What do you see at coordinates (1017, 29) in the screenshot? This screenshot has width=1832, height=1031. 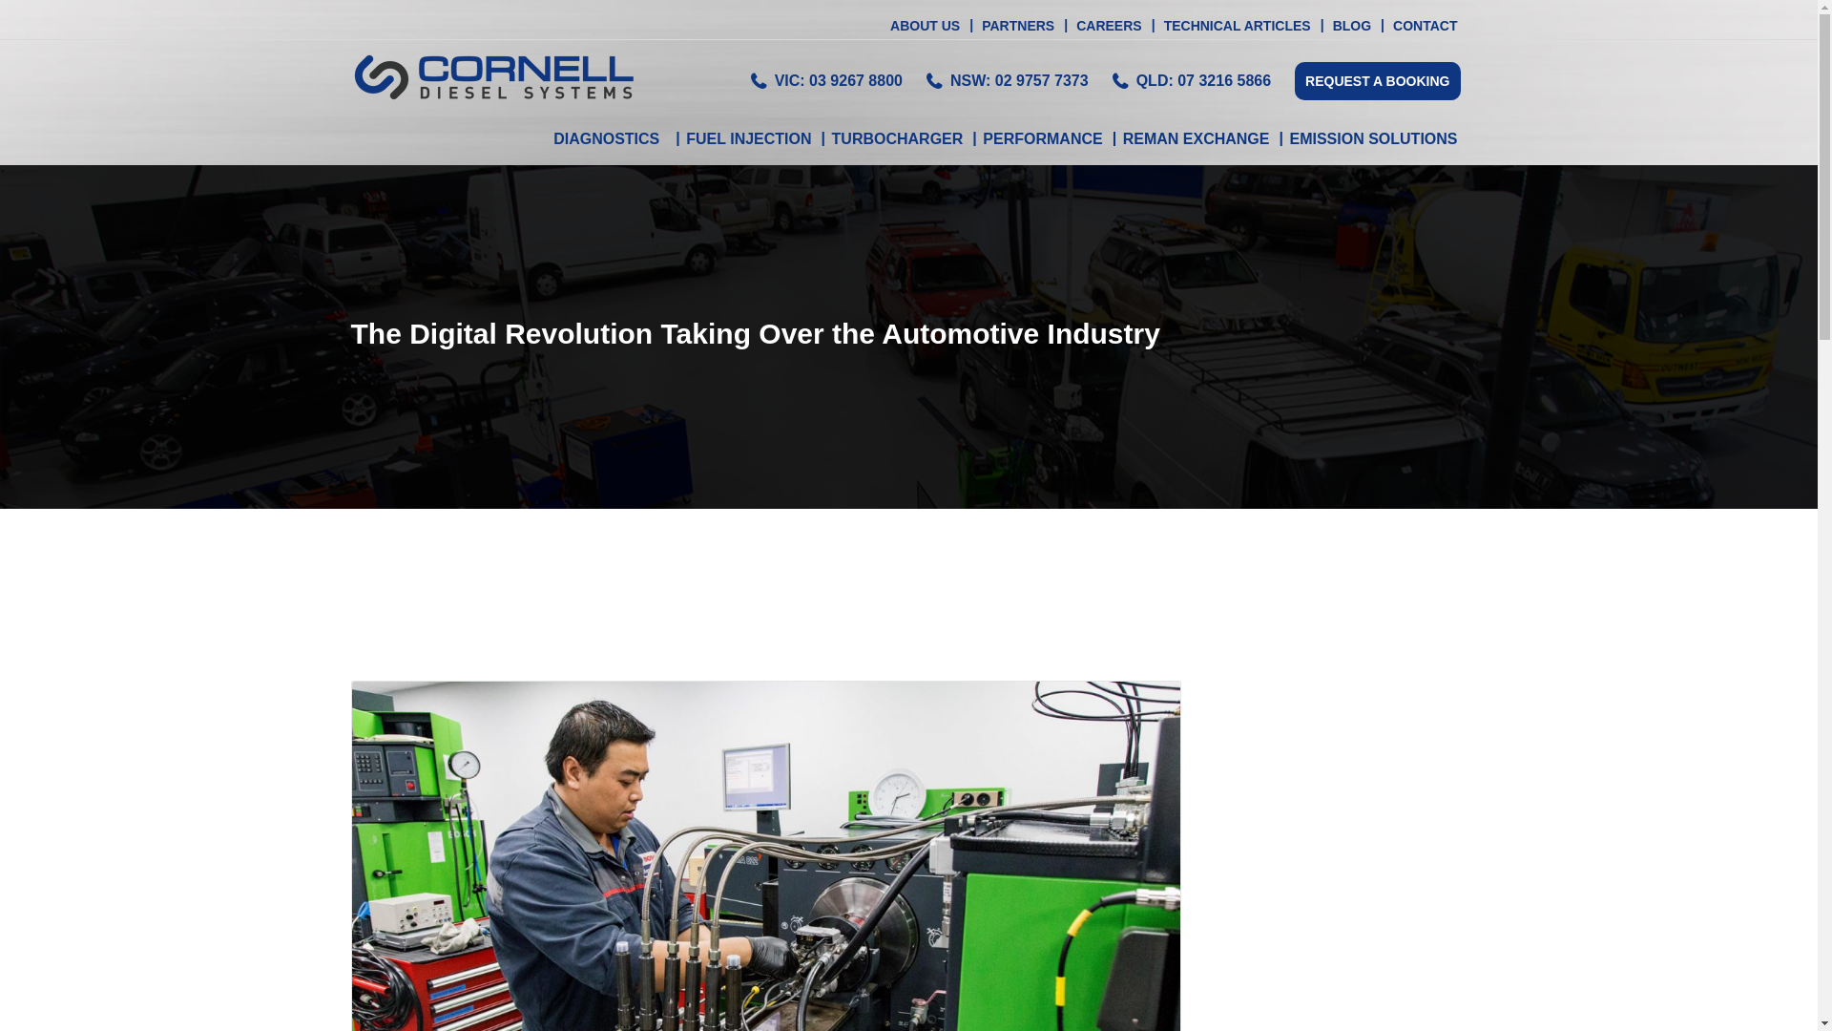 I see `PARTNERS` at bounding box center [1017, 29].